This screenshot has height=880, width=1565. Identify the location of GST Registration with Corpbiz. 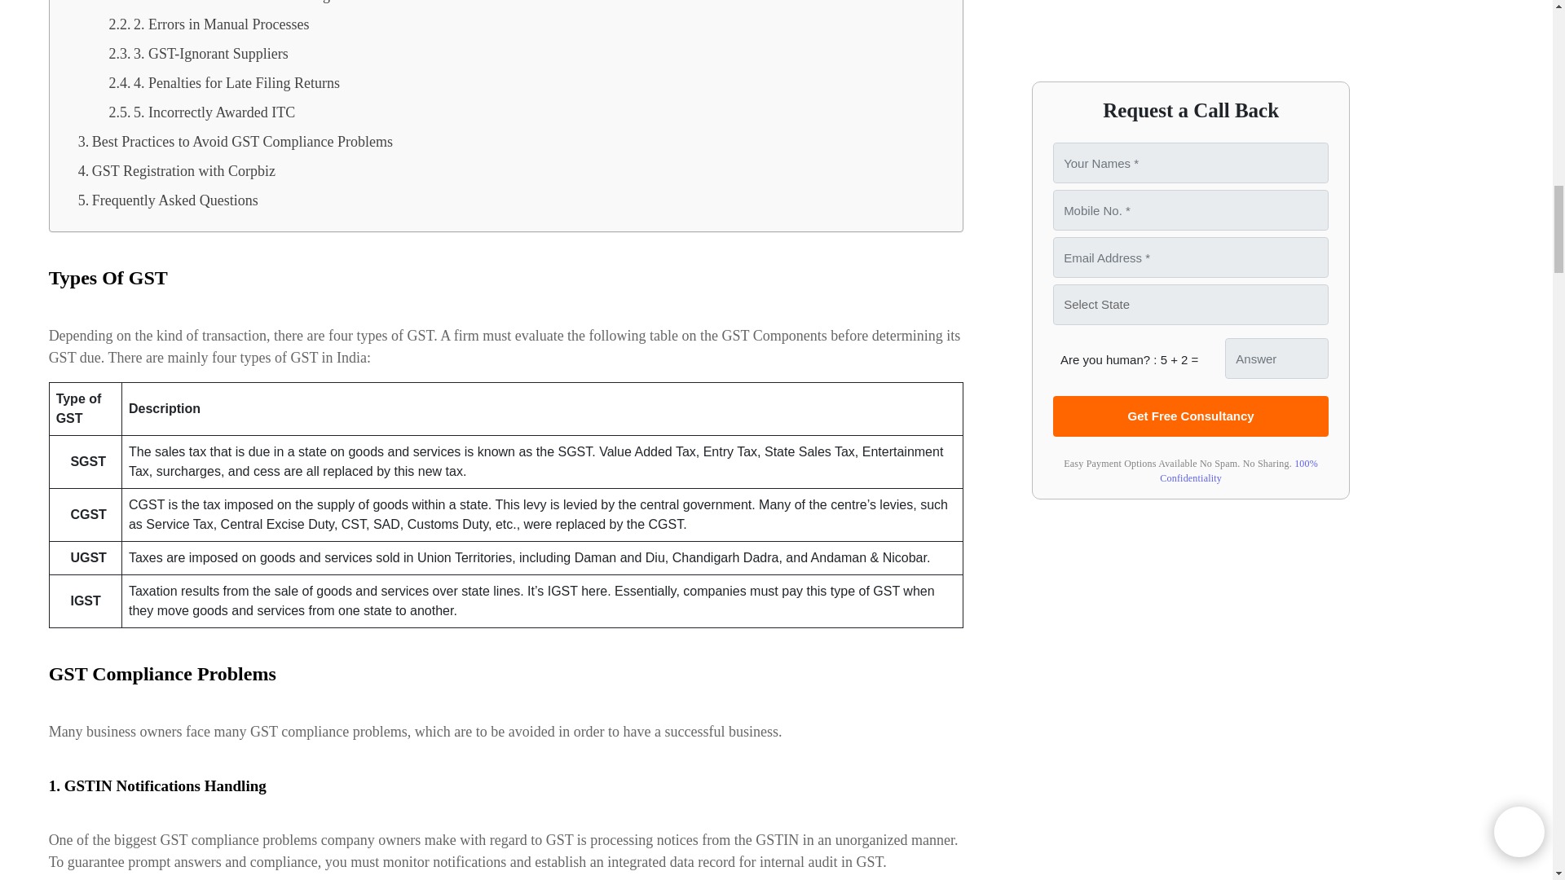
(176, 171).